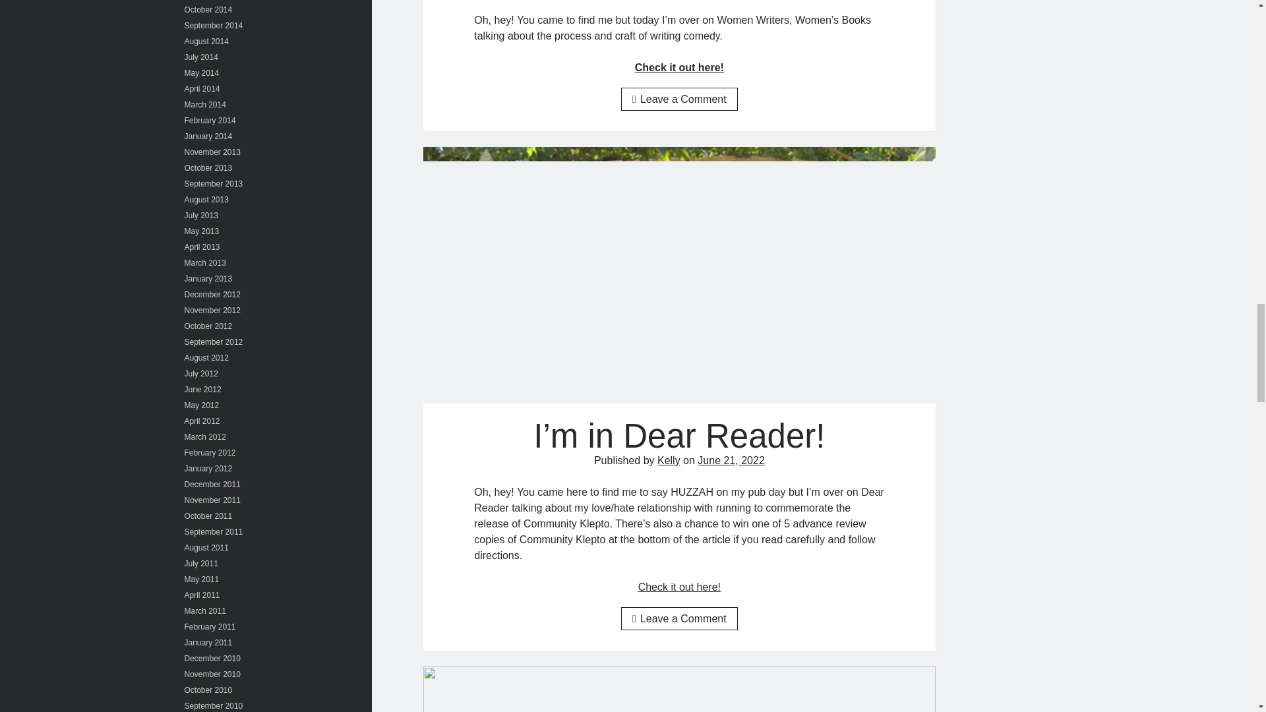 Image resolution: width=1266 pixels, height=712 pixels. I want to click on comment icon, so click(636, 618).